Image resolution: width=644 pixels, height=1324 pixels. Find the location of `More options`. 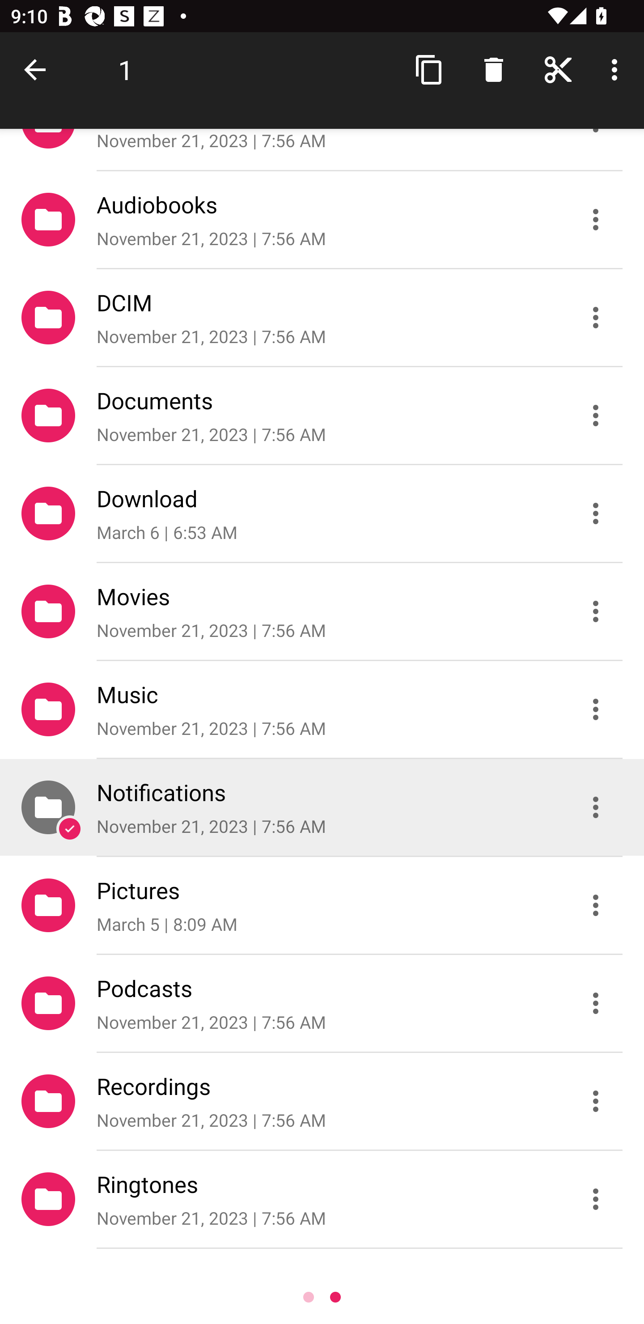

More options is located at coordinates (617, 69).